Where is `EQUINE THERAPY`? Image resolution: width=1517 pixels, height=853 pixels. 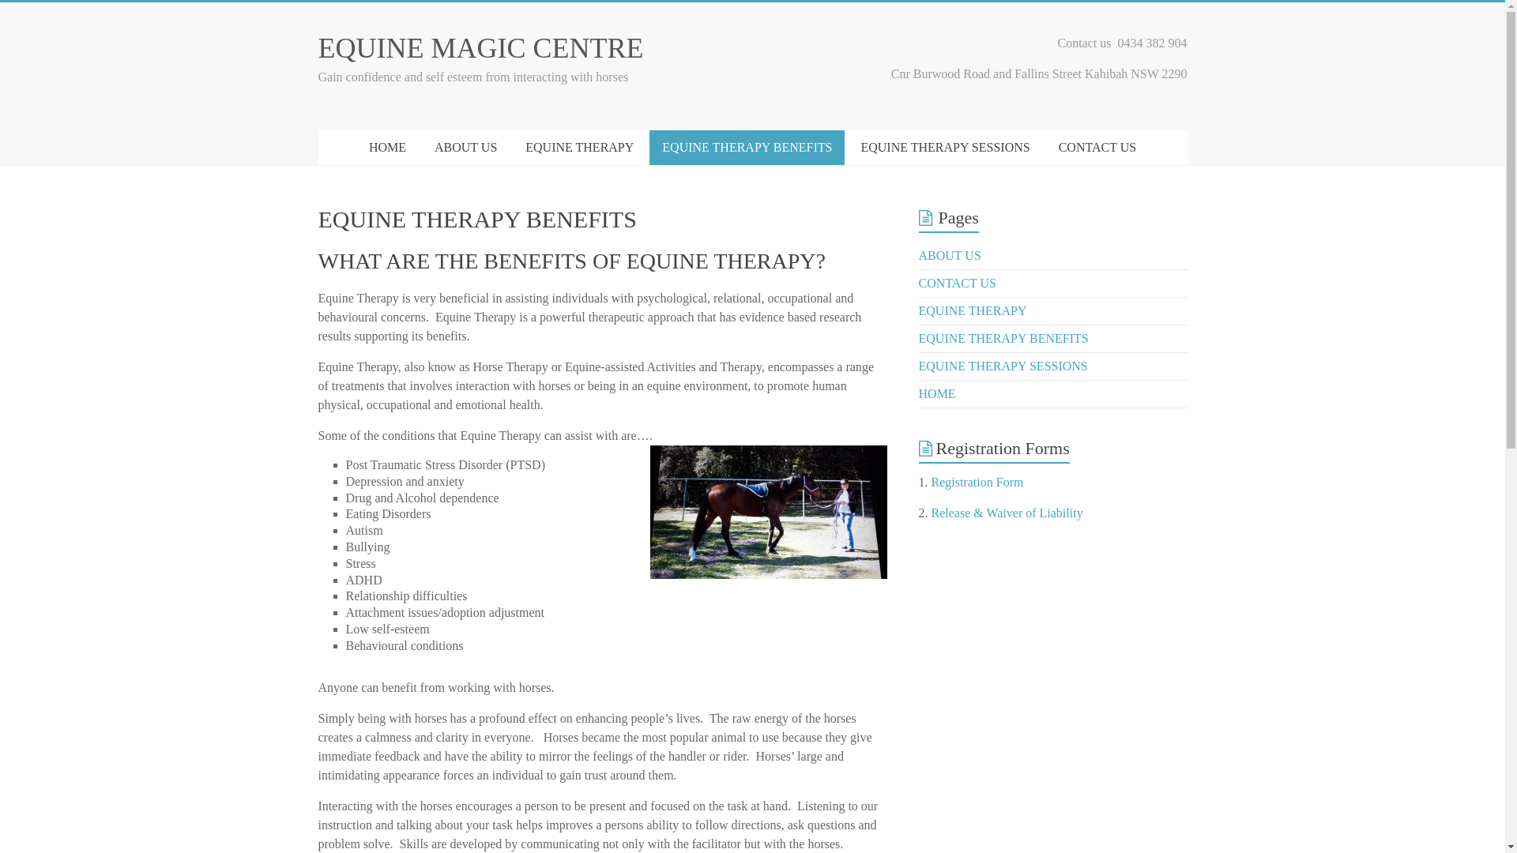
EQUINE THERAPY is located at coordinates (973, 310).